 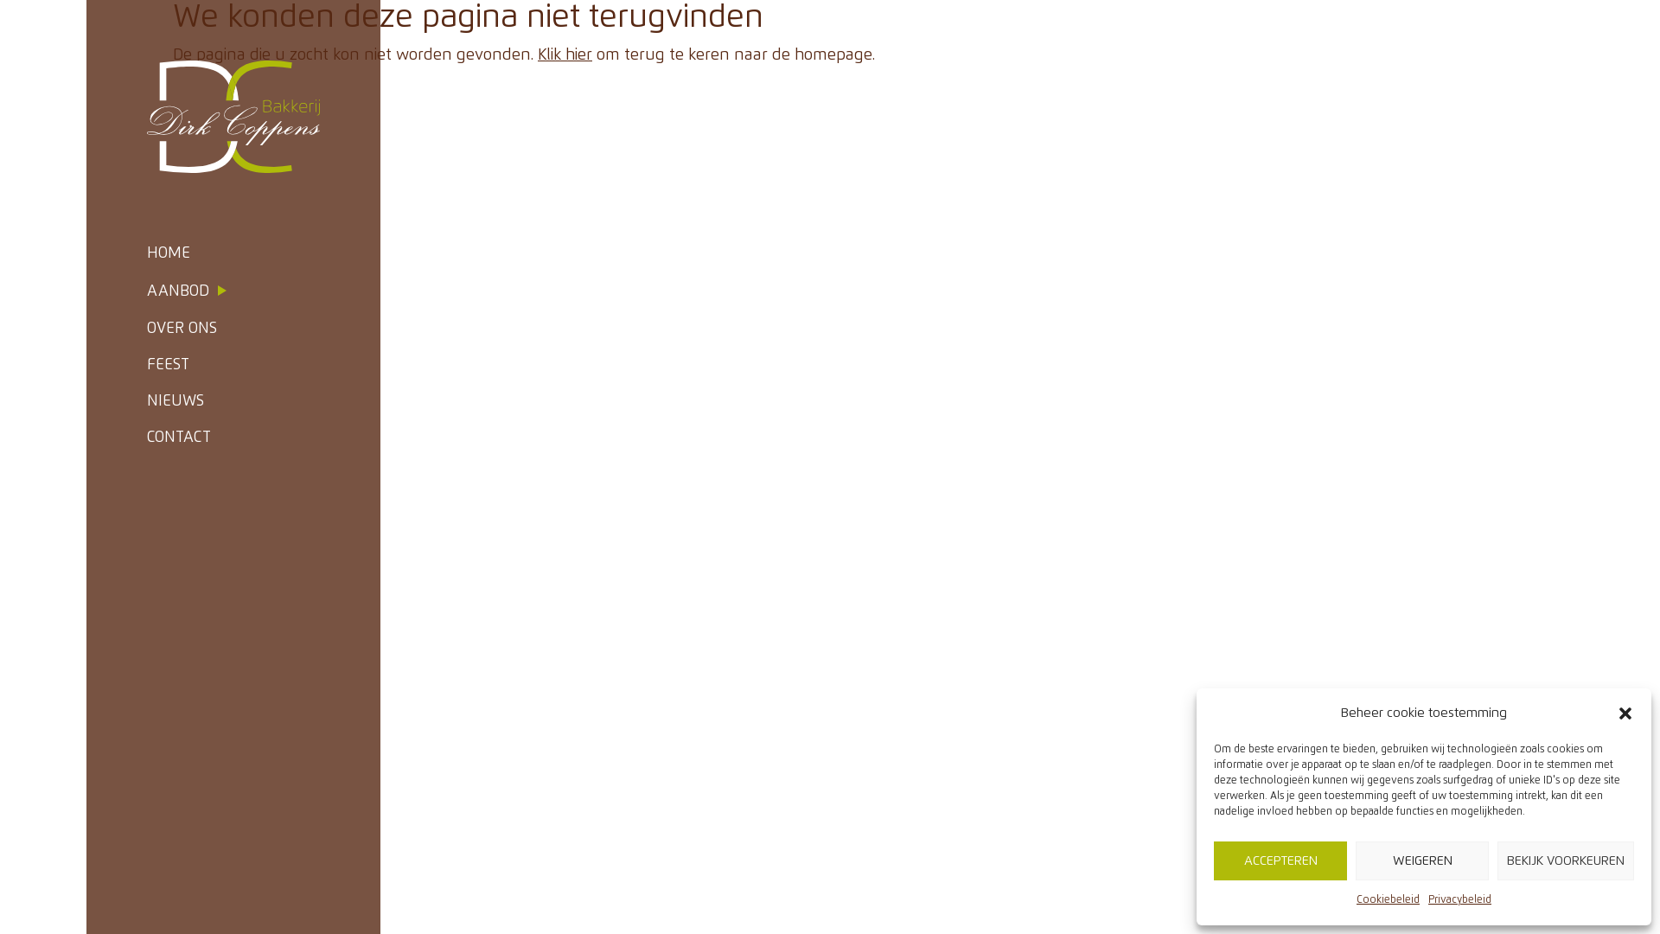 I want to click on FEEST, so click(x=233, y=365).